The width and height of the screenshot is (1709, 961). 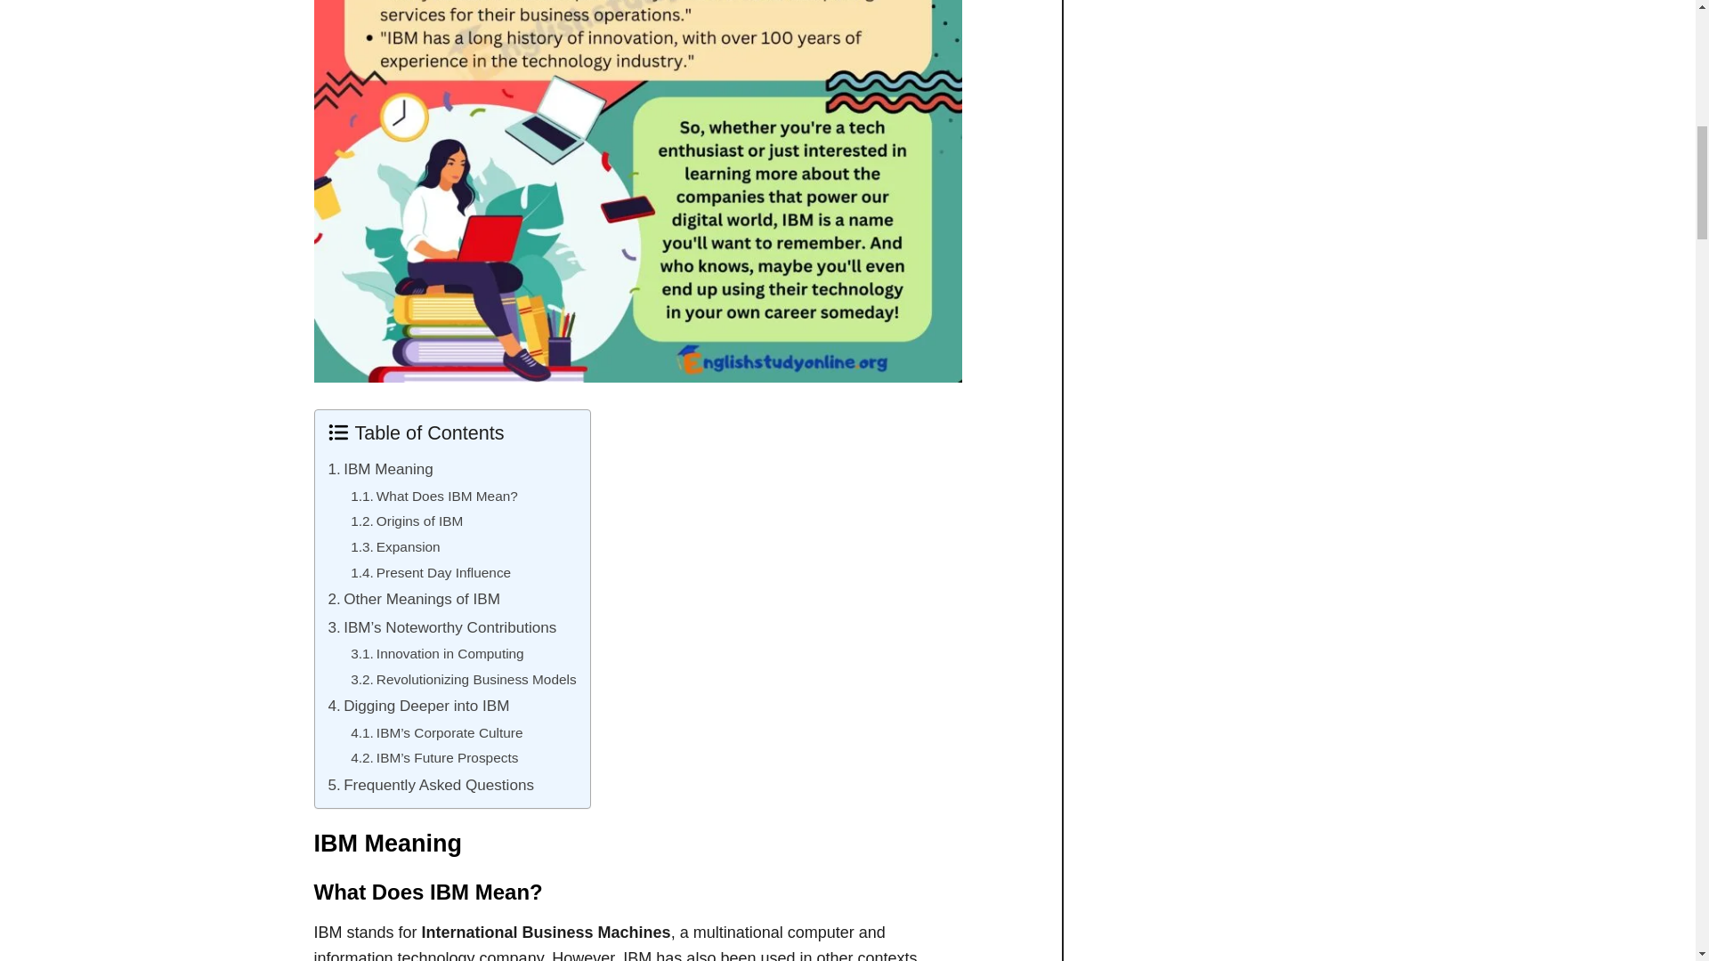 What do you see at coordinates (406, 521) in the screenshot?
I see `Origins of IBM` at bounding box center [406, 521].